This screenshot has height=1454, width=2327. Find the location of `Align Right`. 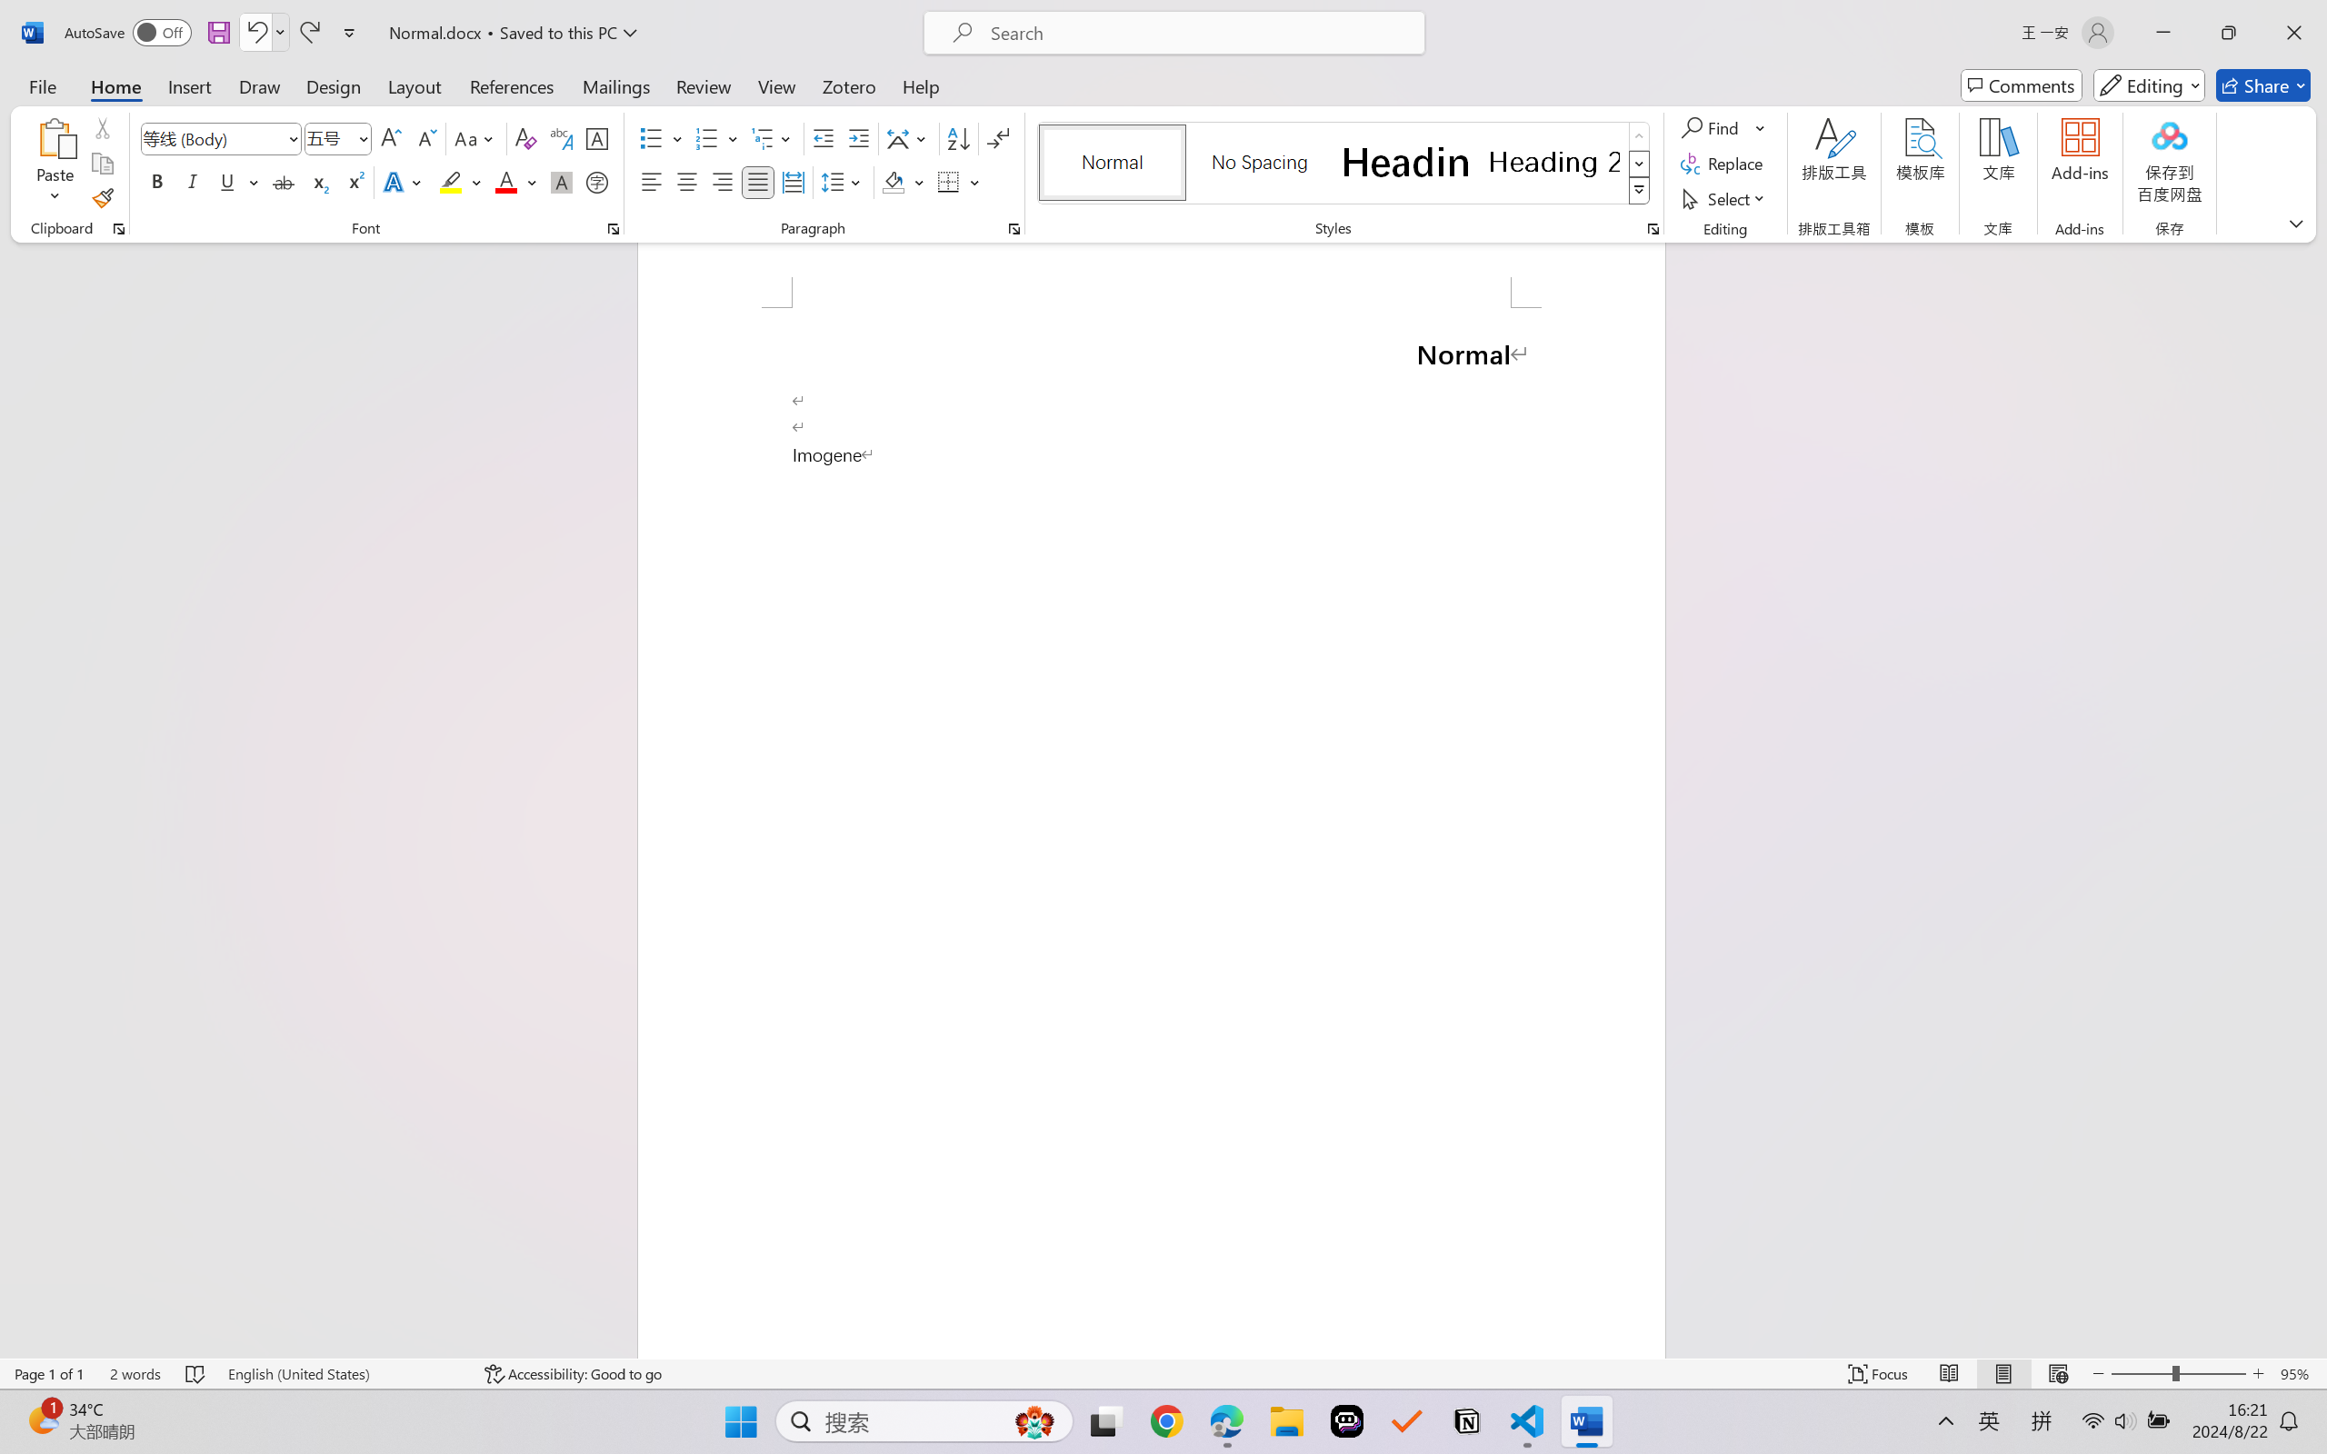

Align Right is located at coordinates (724, 182).